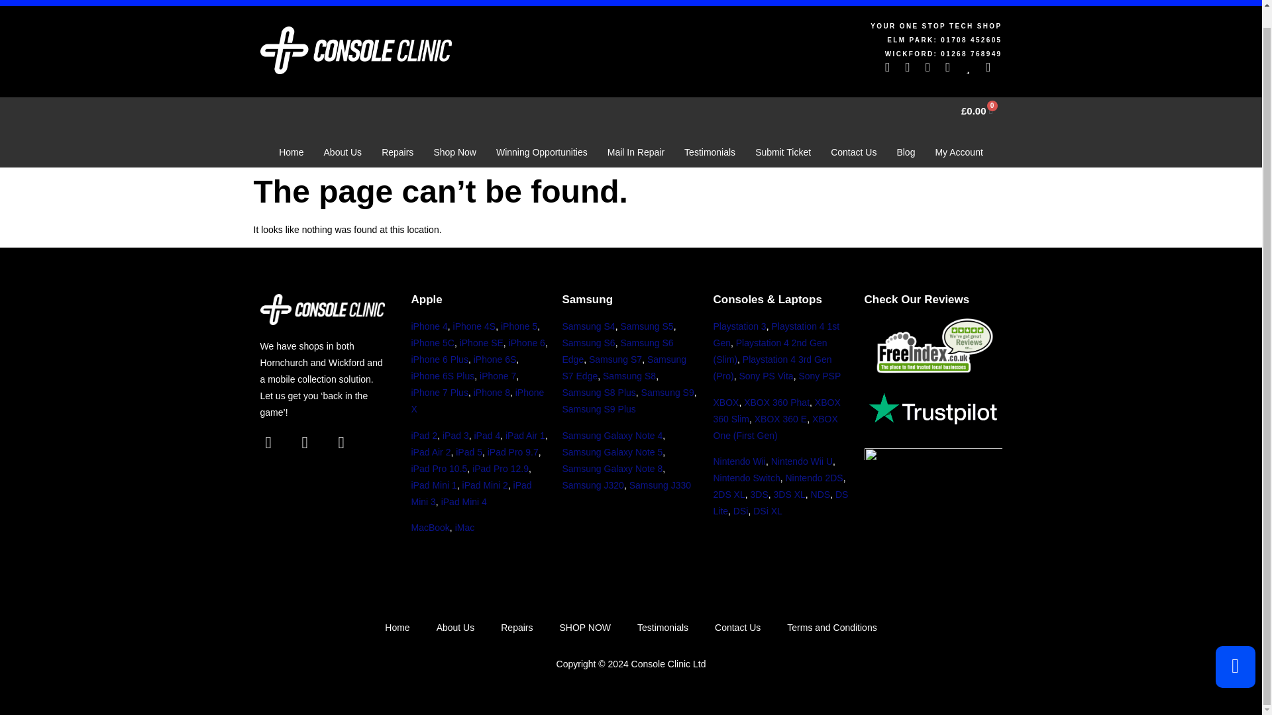 Image resolution: width=1272 pixels, height=715 pixels. What do you see at coordinates (290, 152) in the screenshot?
I see `Home` at bounding box center [290, 152].